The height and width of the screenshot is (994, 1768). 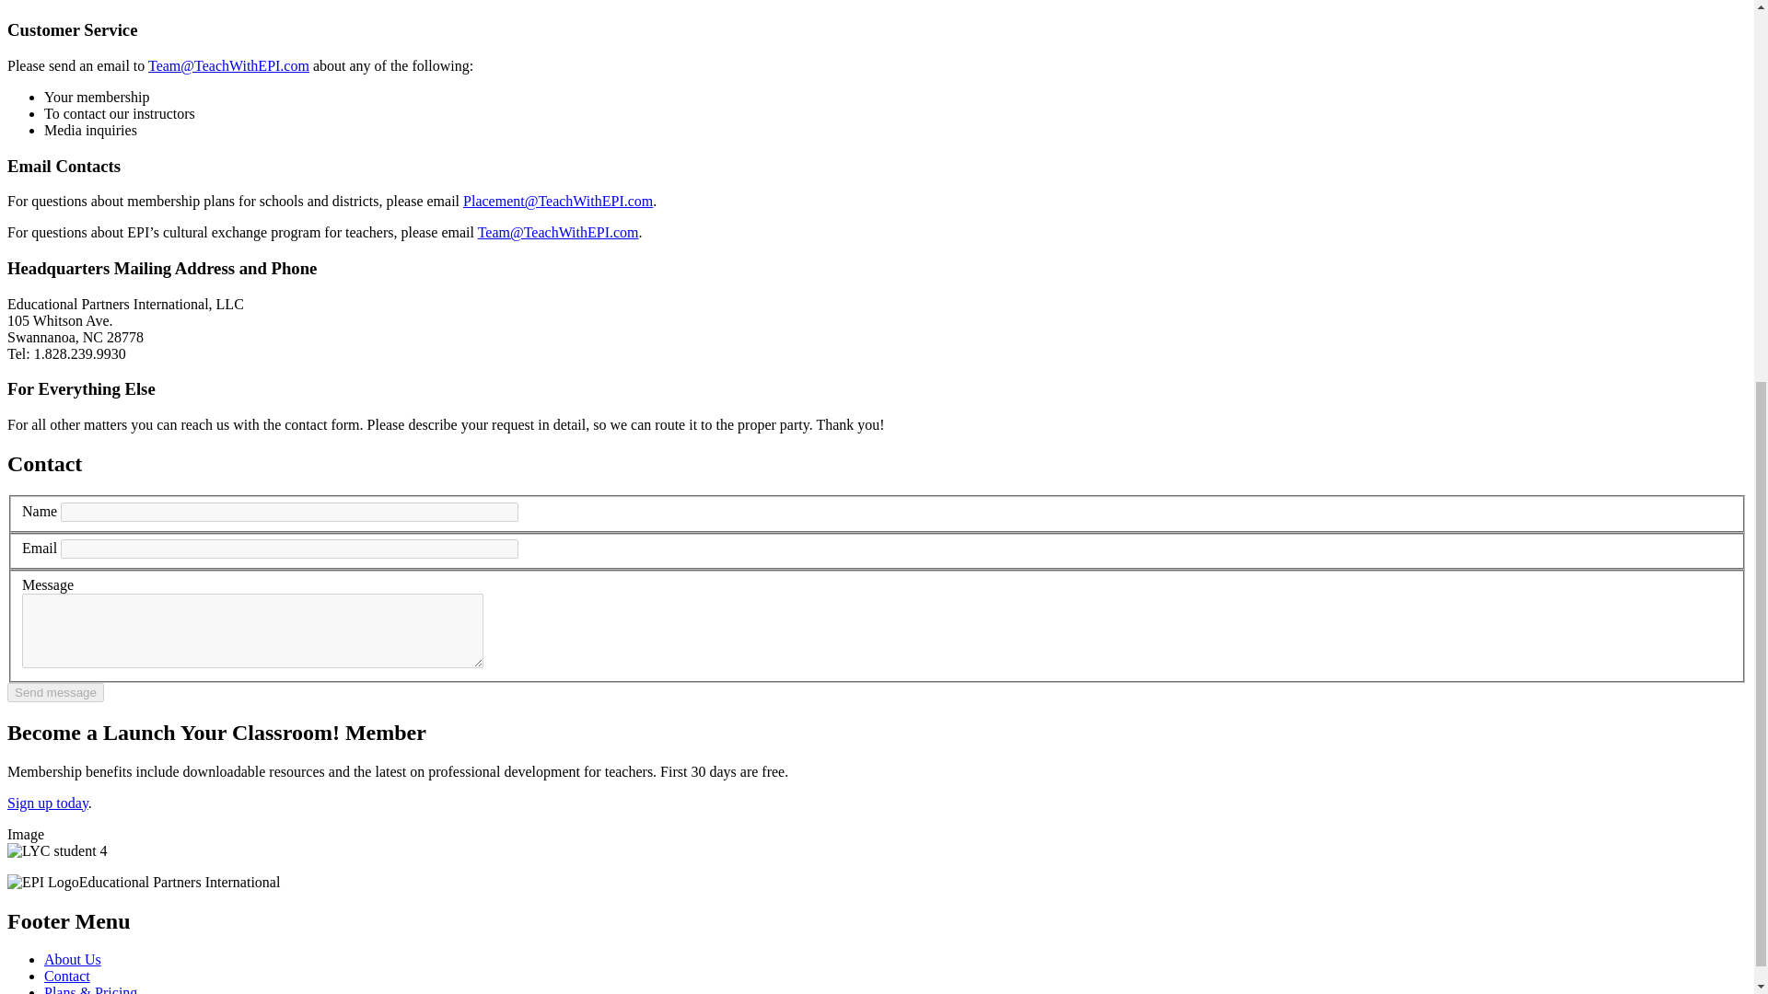 What do you see at coordinates (72, 959) in the screenshot?
I see `About Us` at bounding box center [72, 959].